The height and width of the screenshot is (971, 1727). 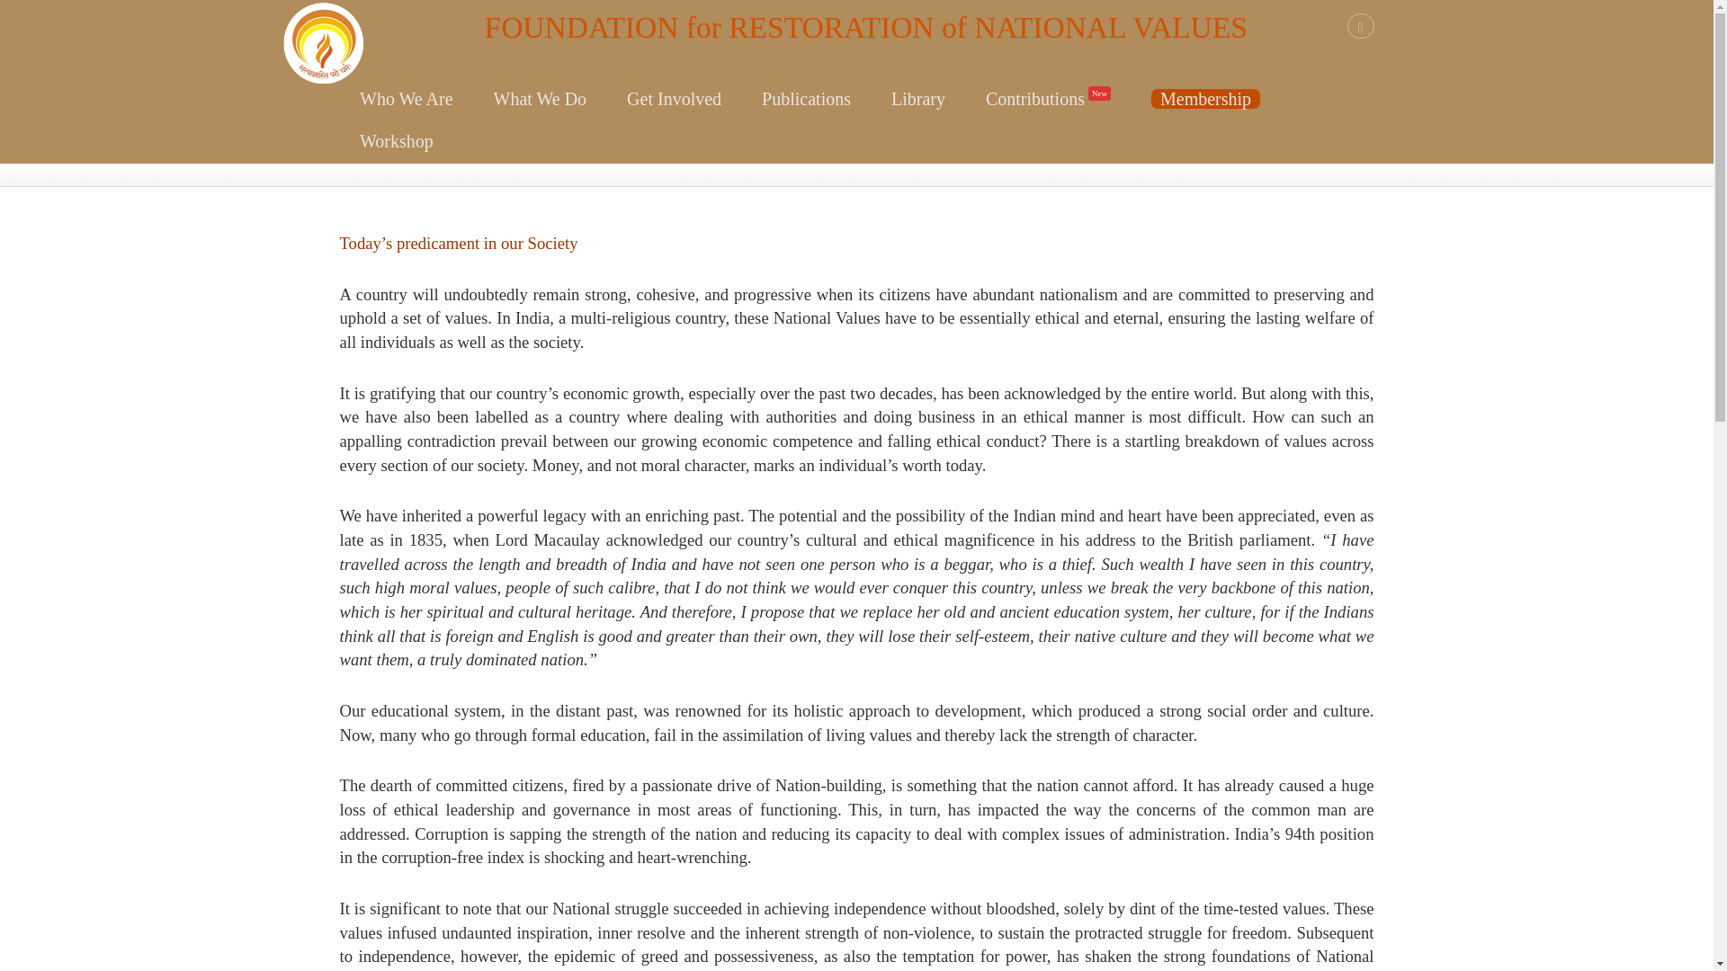 I want to click on Get Involved, so click(x=675, y=100).